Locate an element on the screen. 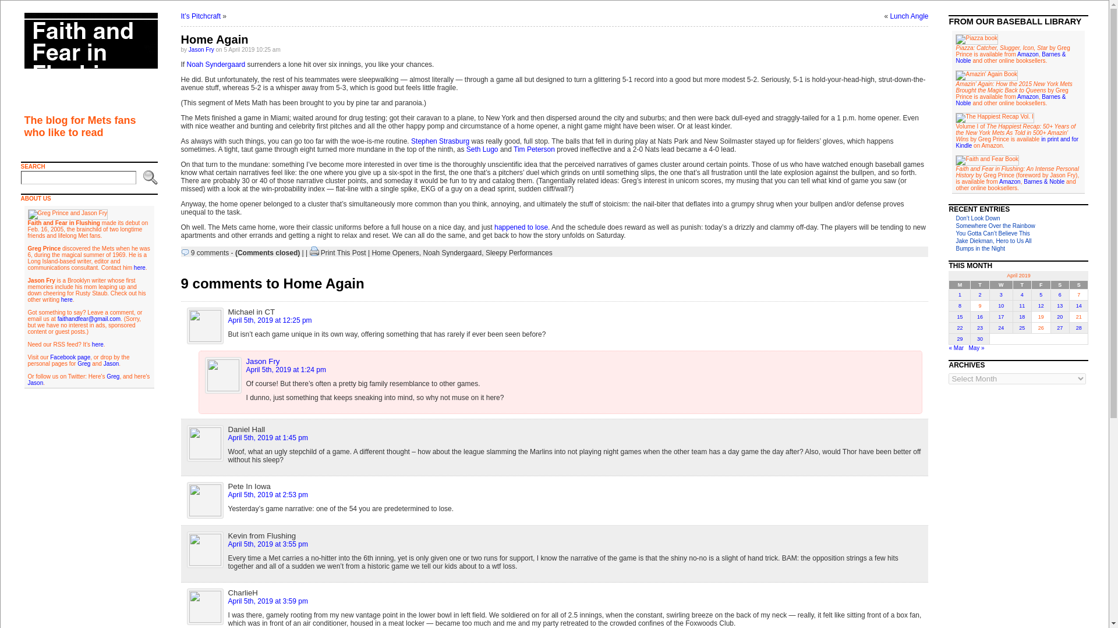 Image resolution: width=1118 pixels, height=628 pixels. 9 comments is located at coordinates (210, 252).